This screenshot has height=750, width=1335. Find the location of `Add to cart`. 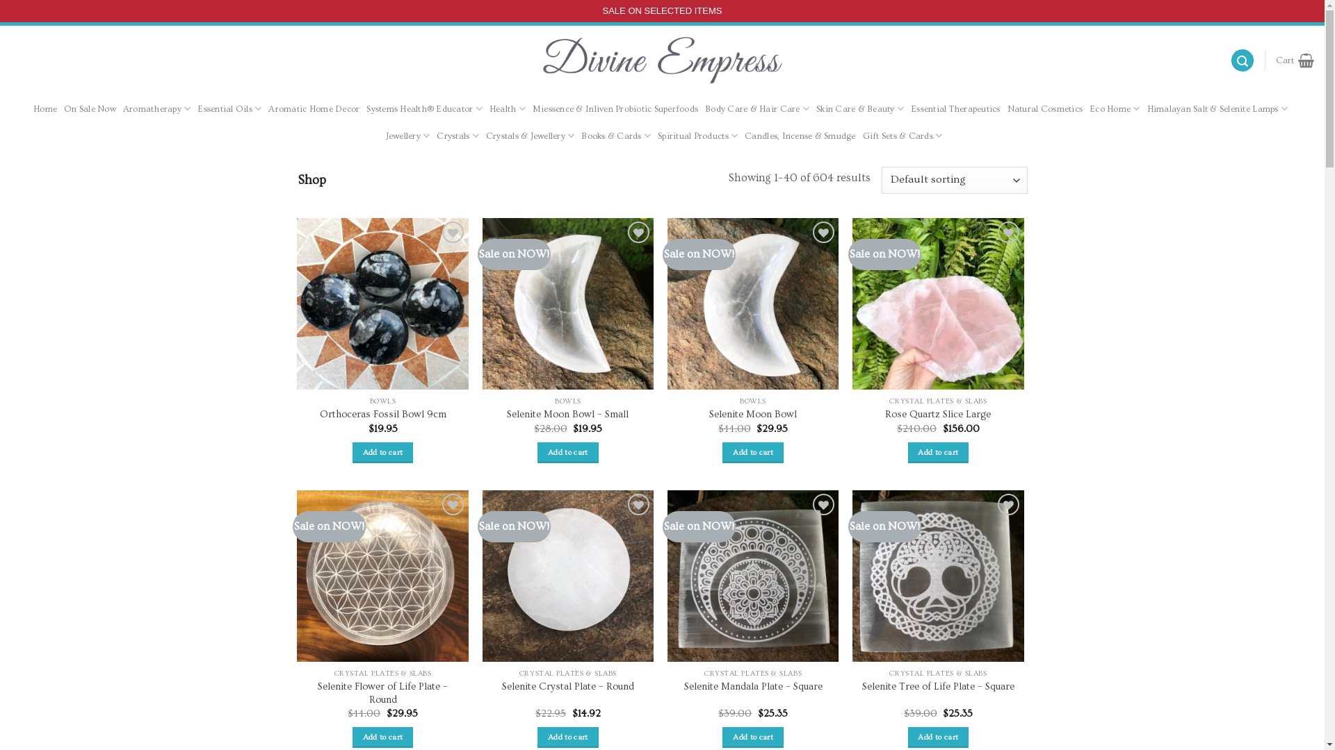

Add to cart is located at coordinates (939, 737).